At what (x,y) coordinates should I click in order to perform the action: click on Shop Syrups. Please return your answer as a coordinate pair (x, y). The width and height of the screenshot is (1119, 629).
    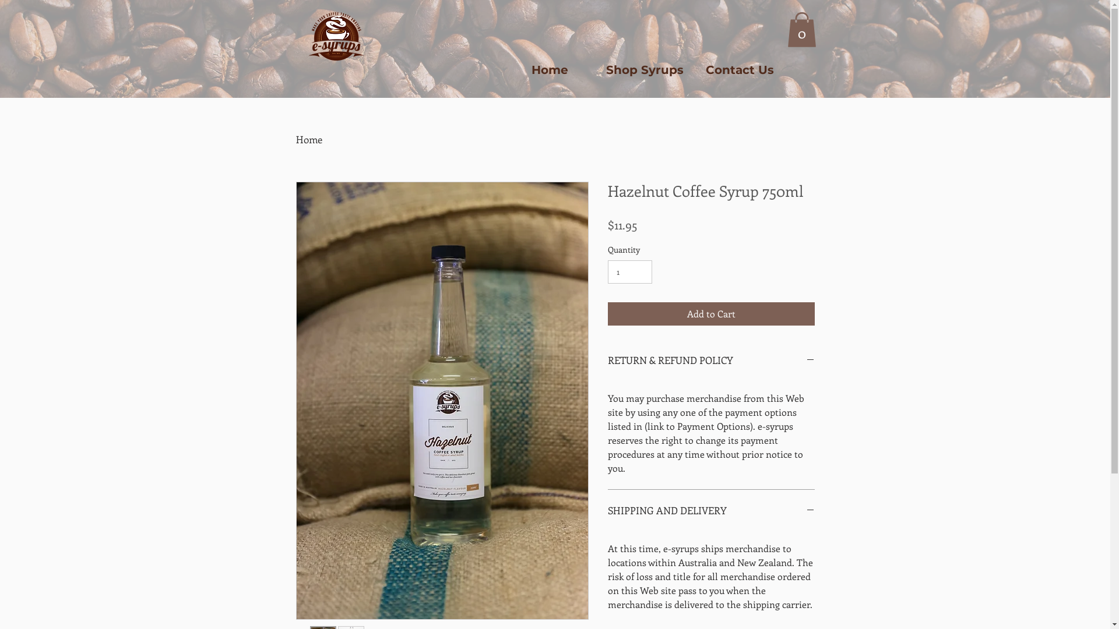
    Looking at the image, I should click on (645, 70).